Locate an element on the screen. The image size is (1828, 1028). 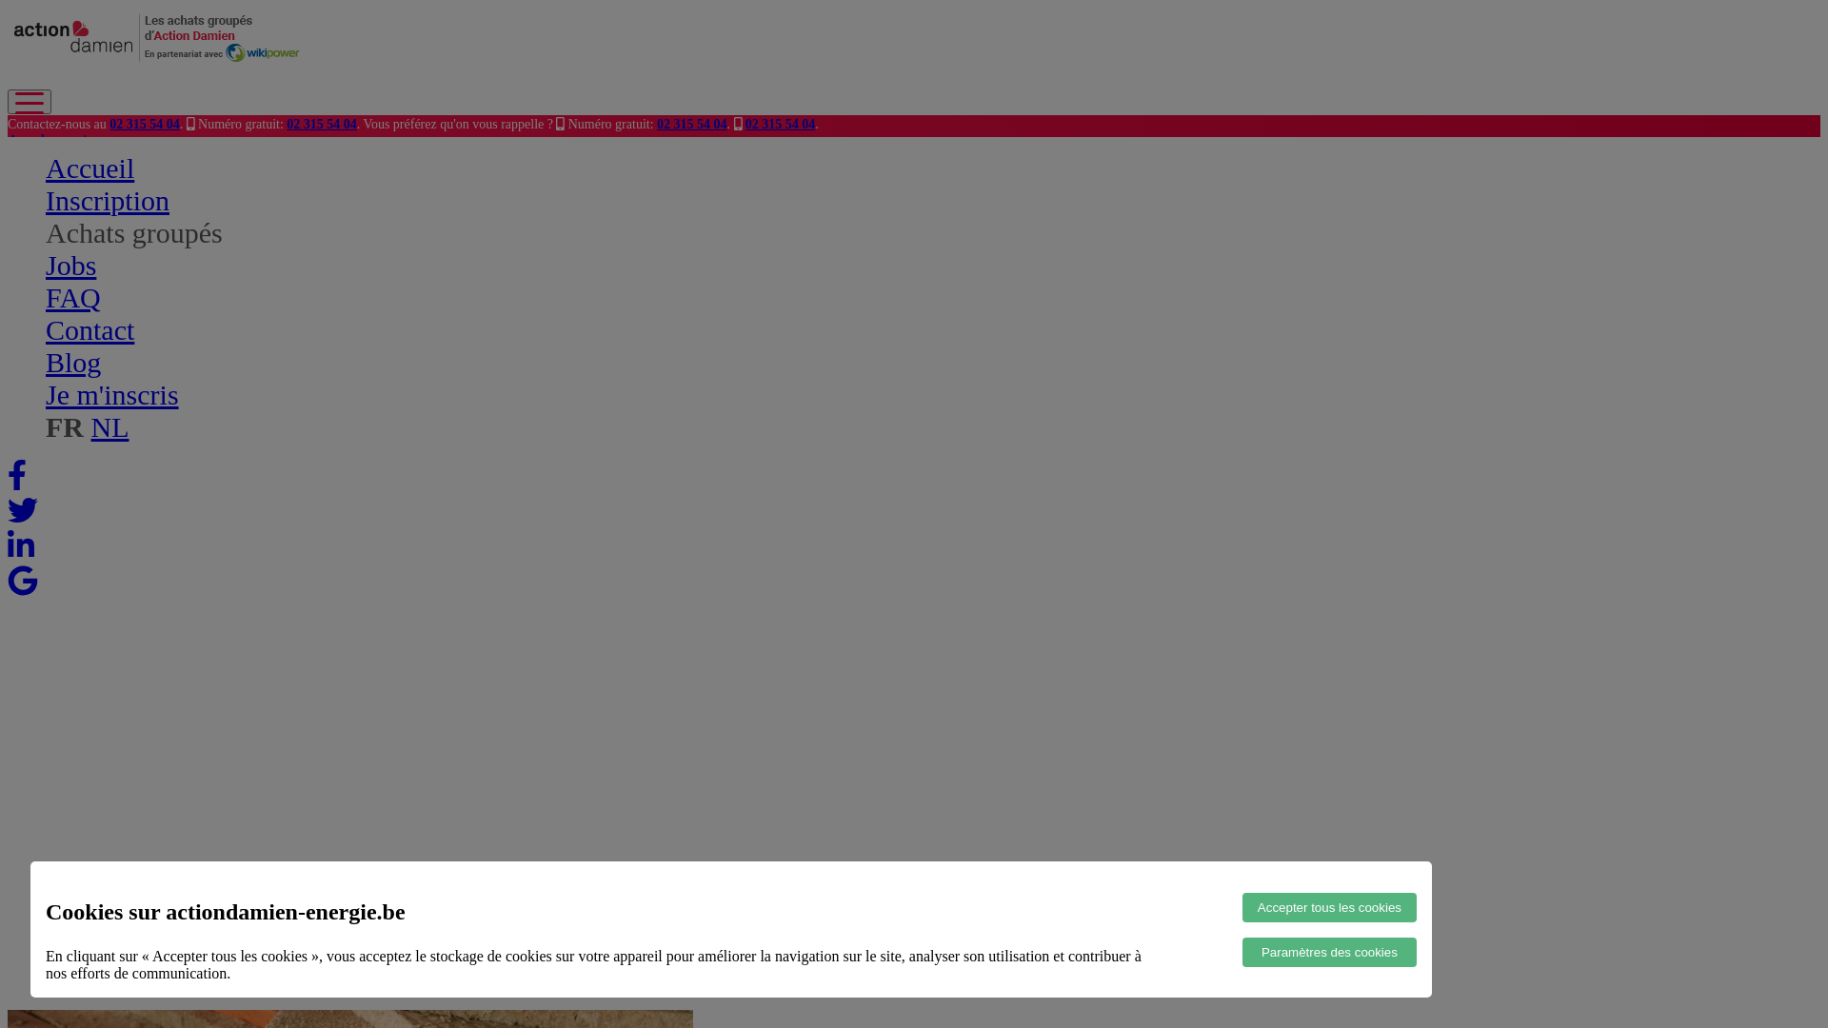
FAQ is located at coordinates (73, 297).